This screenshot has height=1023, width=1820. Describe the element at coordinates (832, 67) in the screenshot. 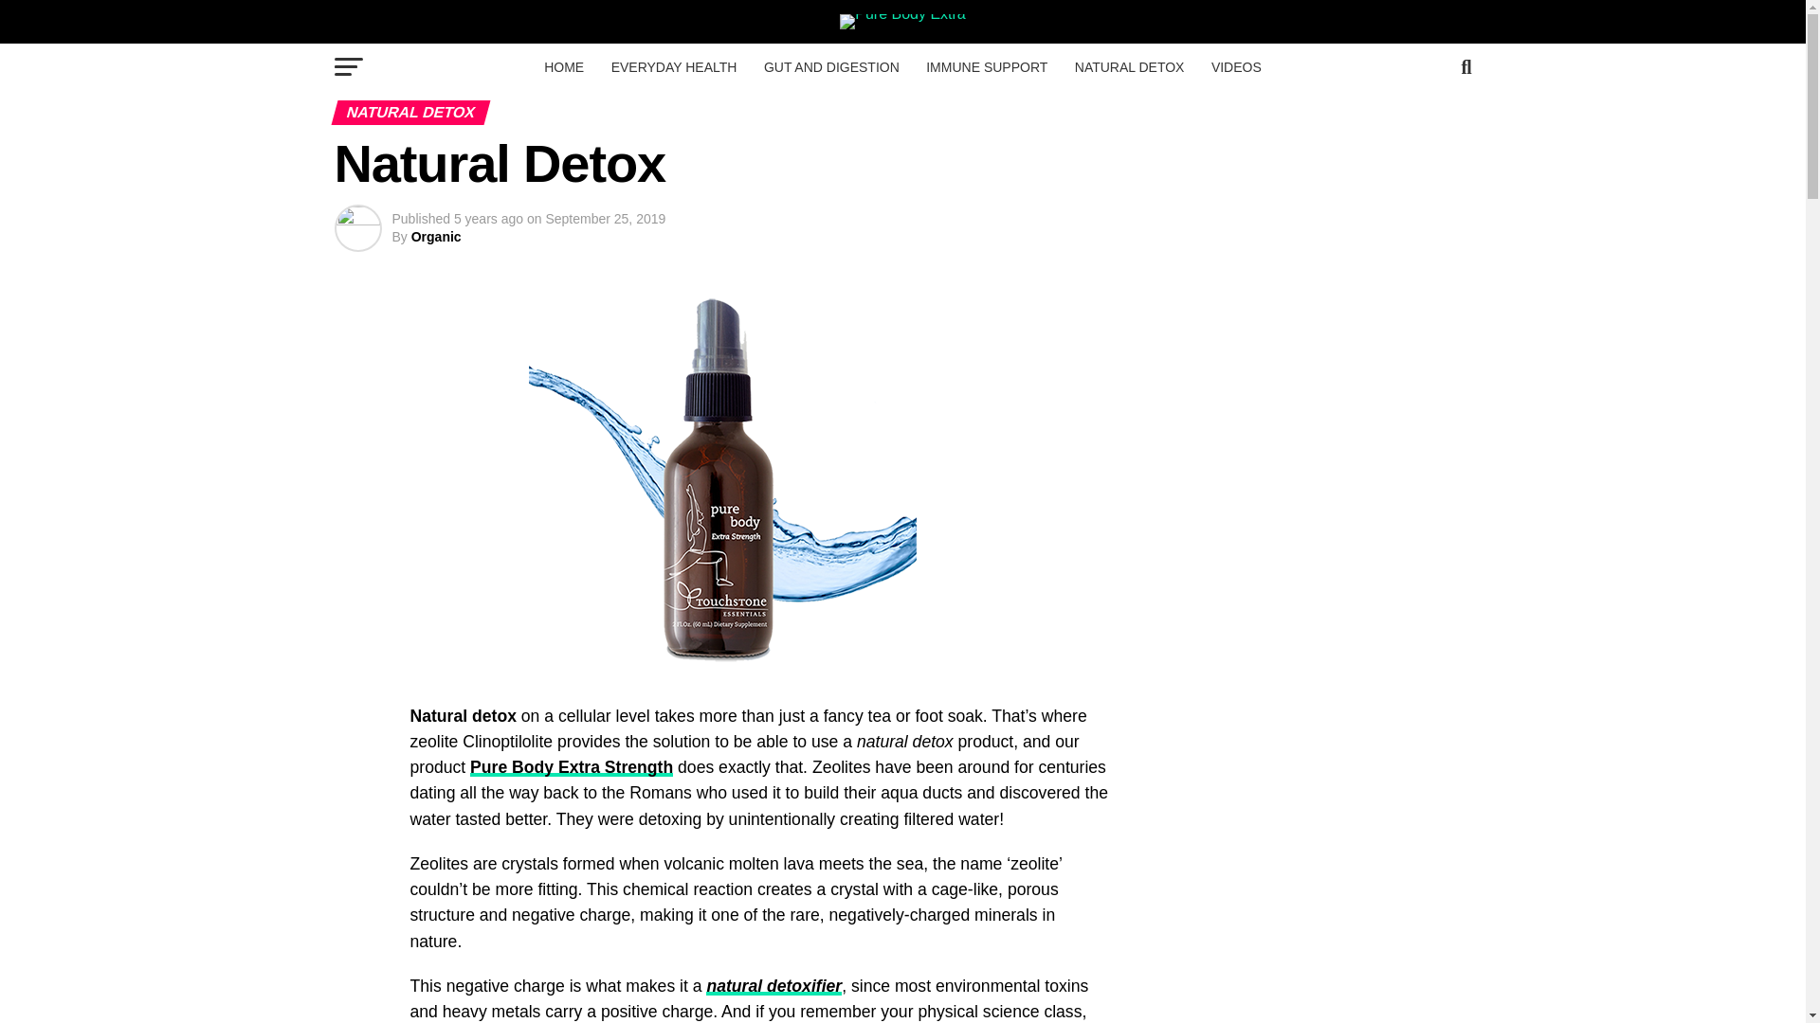

I see `GUT AND DIGESTION` at that location.